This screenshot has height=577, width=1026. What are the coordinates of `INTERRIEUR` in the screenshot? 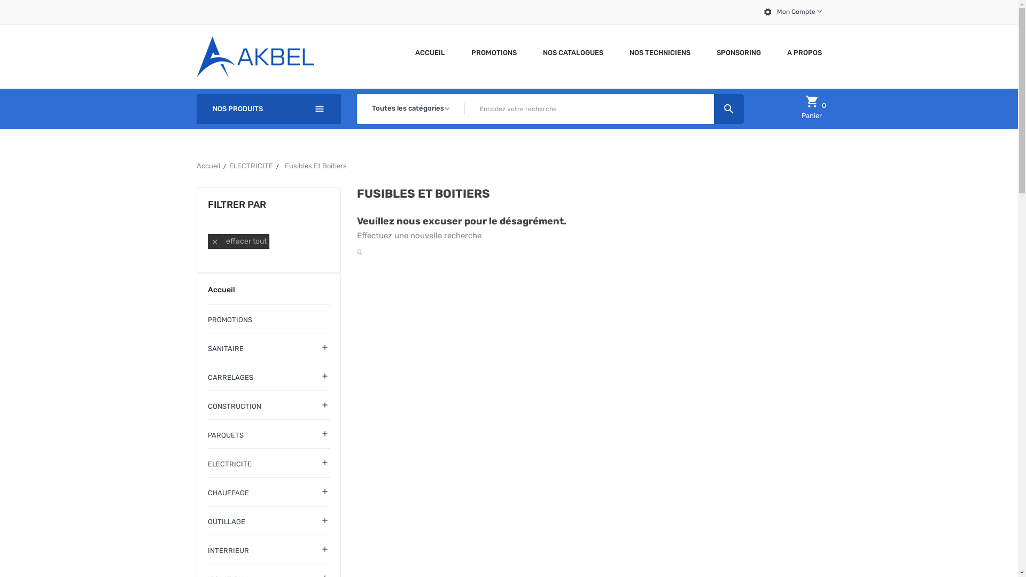 It's located at (268, 551).